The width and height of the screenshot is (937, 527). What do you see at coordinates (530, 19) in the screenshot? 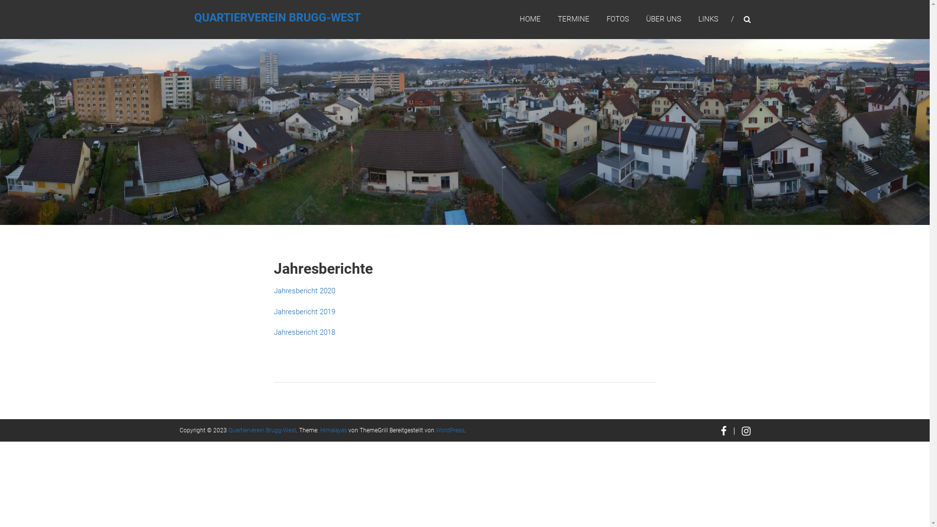
I see `HOME` at bounding box center [530, 19].